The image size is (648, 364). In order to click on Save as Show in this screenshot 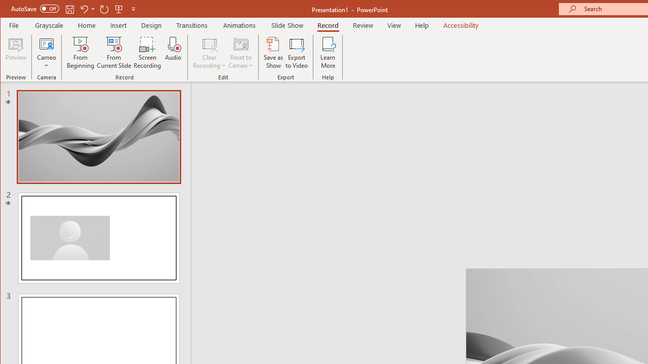, I will do `click(273, 53)`.